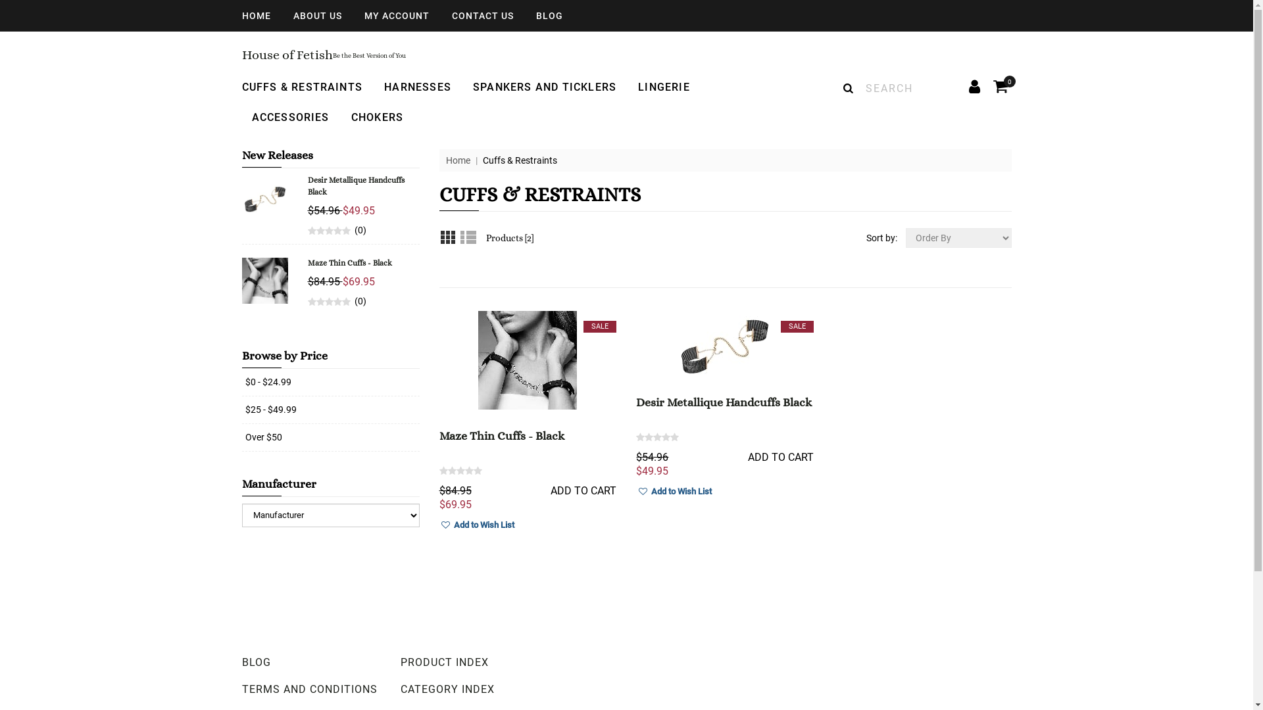 The height and width of the screenshot is (710, 1263). I want to click on BLOG, so click(310, 663).